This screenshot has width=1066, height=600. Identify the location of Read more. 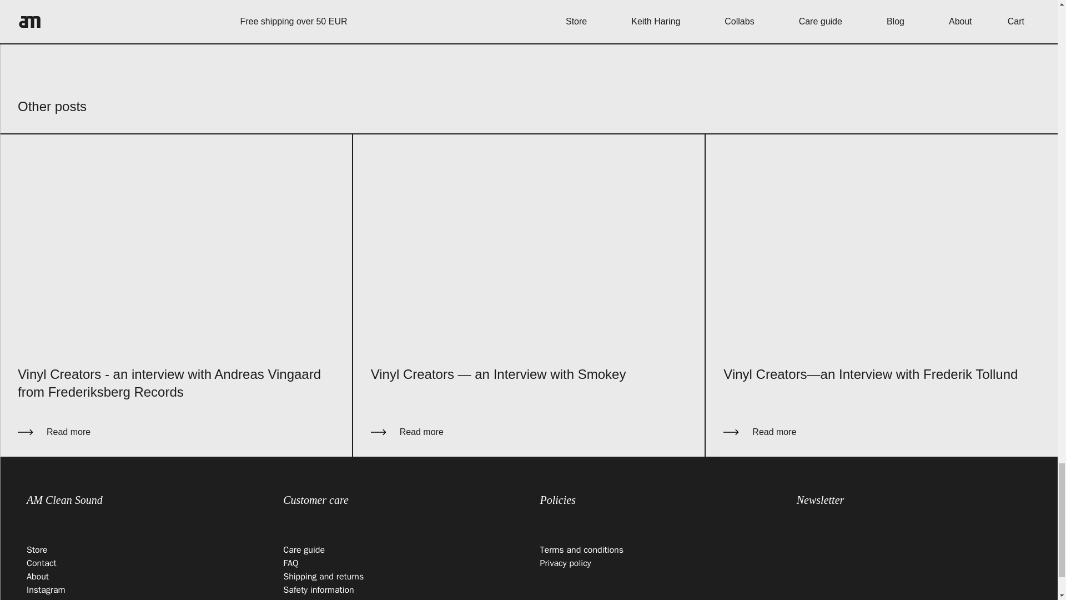
(882, 432).